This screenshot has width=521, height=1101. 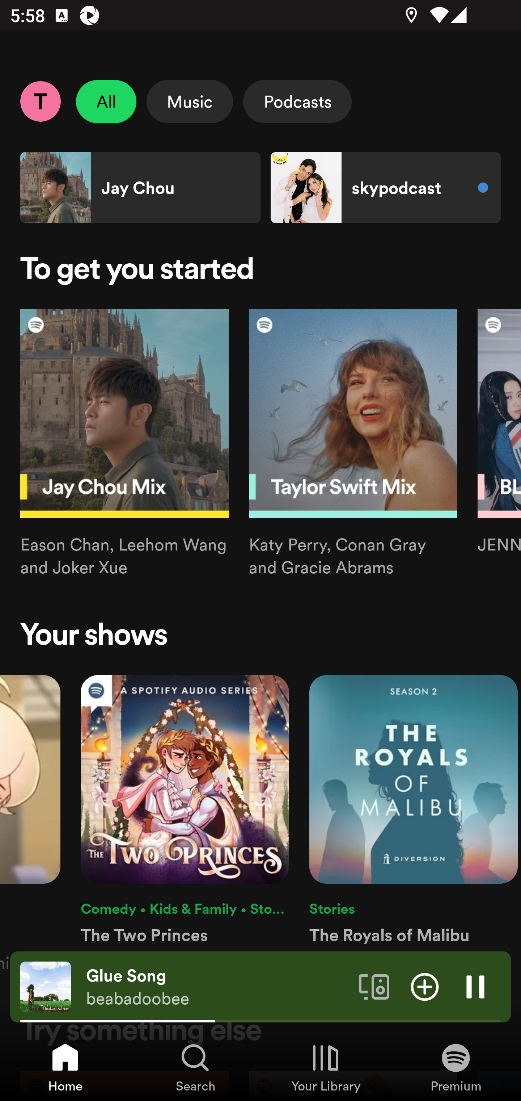 I want to click on Add item, so click(x=425, y=986).